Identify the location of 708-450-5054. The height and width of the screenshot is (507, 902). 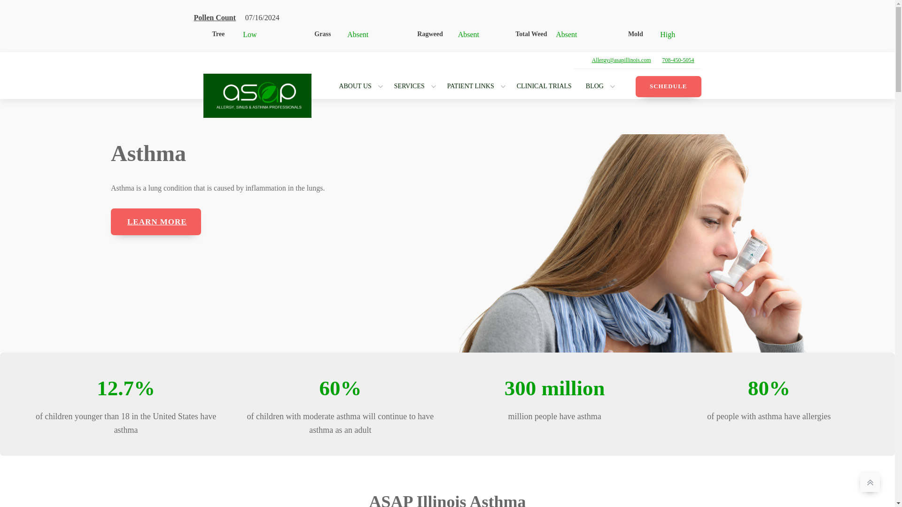
(678, 60).